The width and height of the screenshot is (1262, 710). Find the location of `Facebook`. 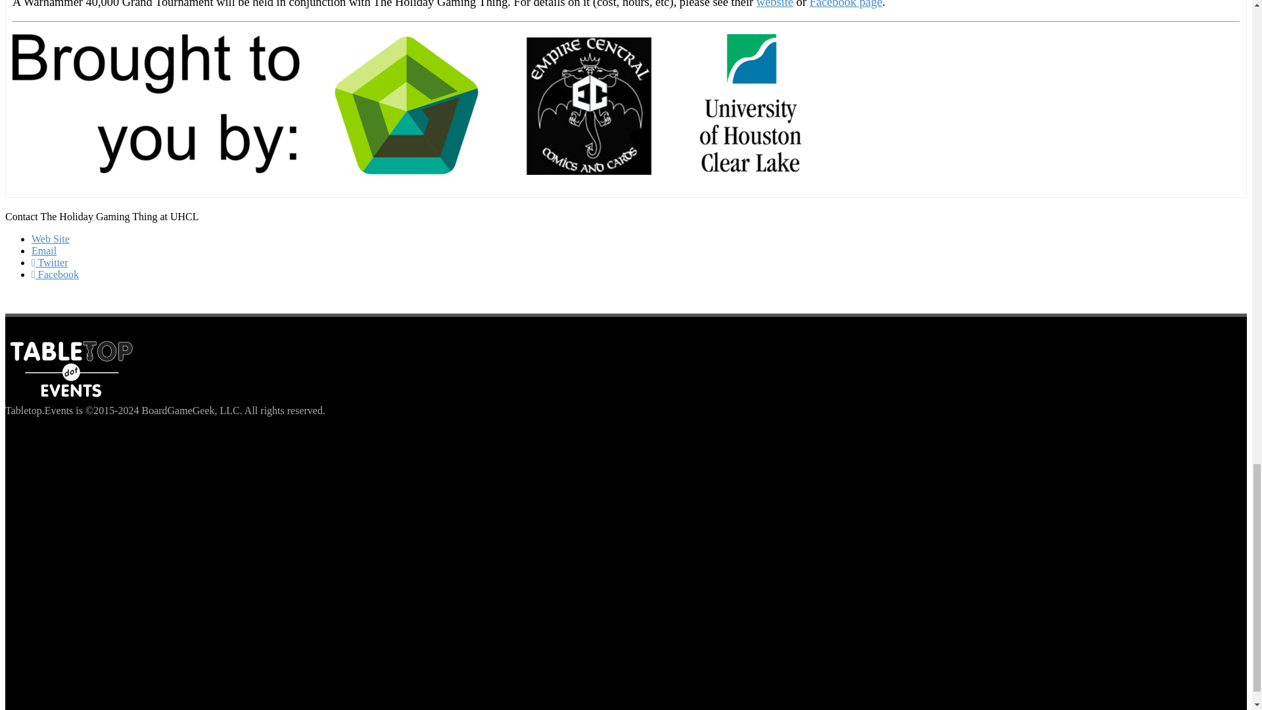

Facebook is located at coordinates (55, 274).